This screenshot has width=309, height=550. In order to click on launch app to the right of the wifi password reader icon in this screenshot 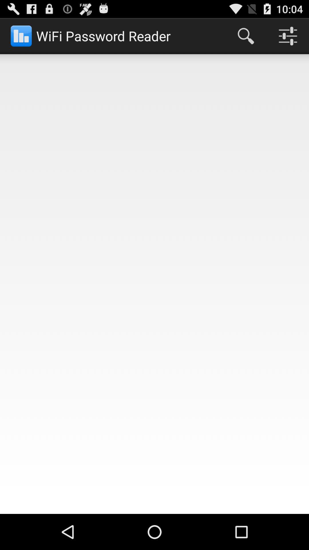, I will do `click(246, 36)`.